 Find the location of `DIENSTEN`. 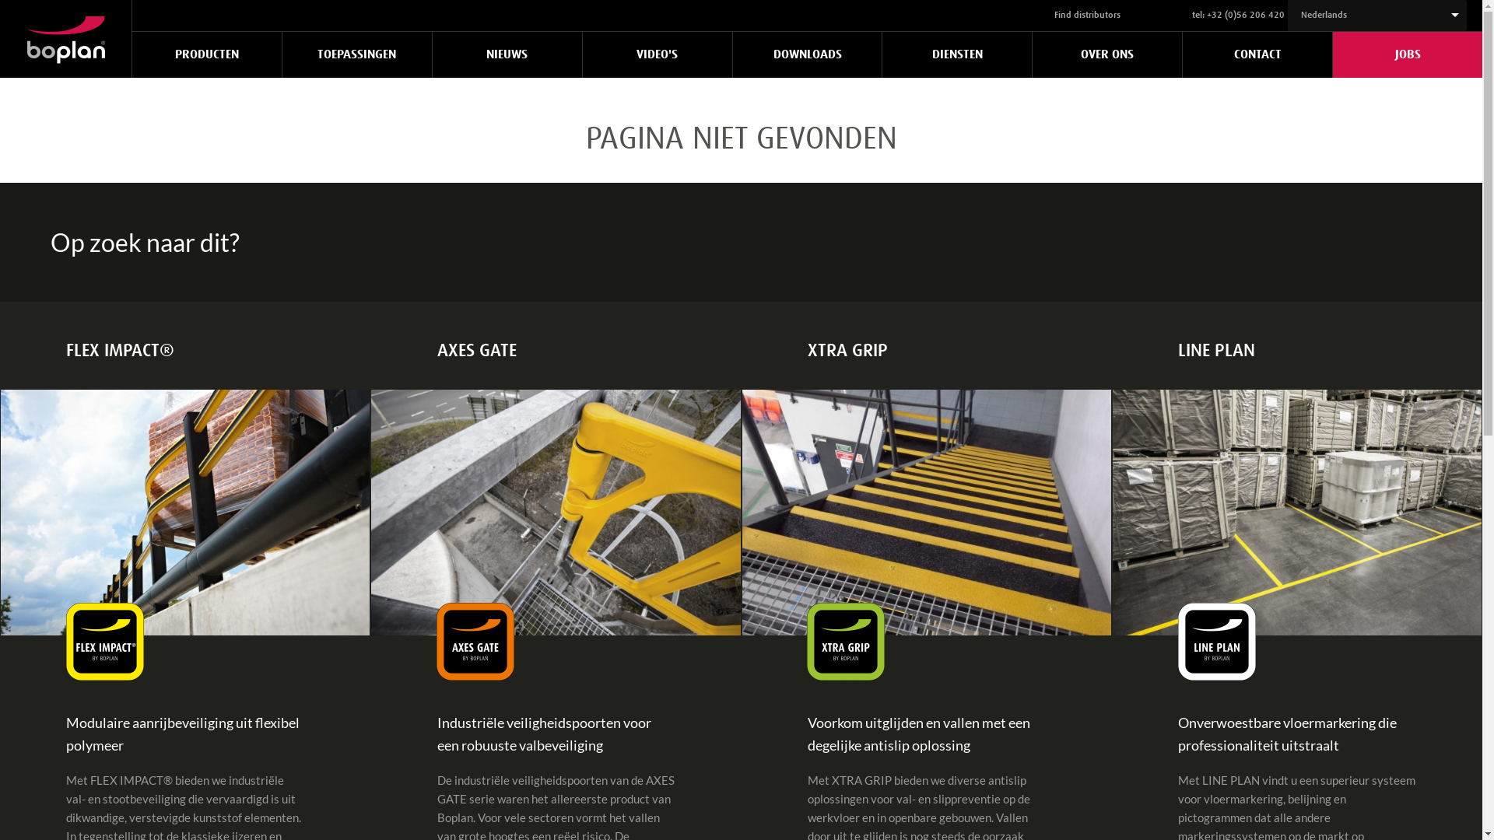

DIENSTEN is located at coordinates (957, 54).